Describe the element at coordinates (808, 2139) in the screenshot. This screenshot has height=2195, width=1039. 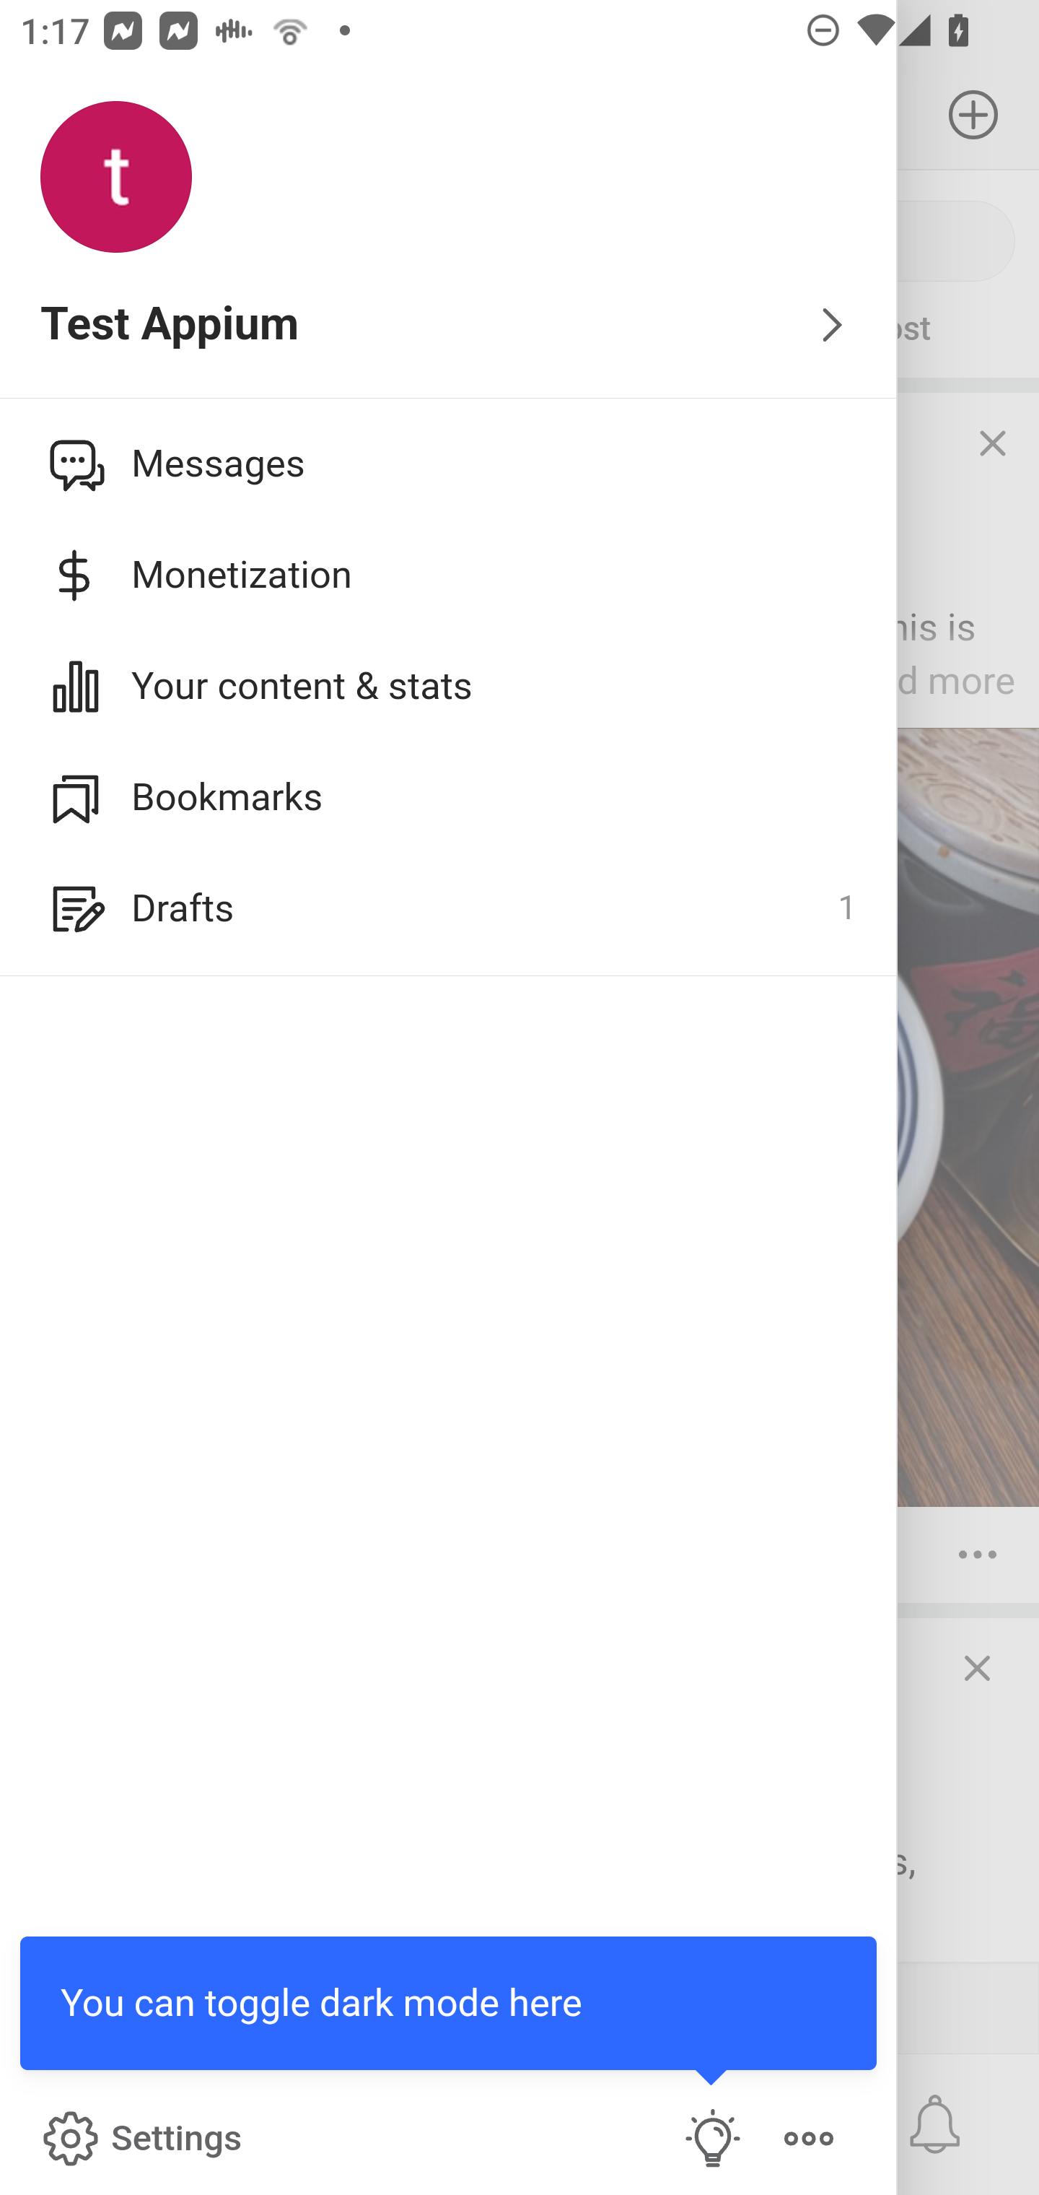
I see `More` at that location.